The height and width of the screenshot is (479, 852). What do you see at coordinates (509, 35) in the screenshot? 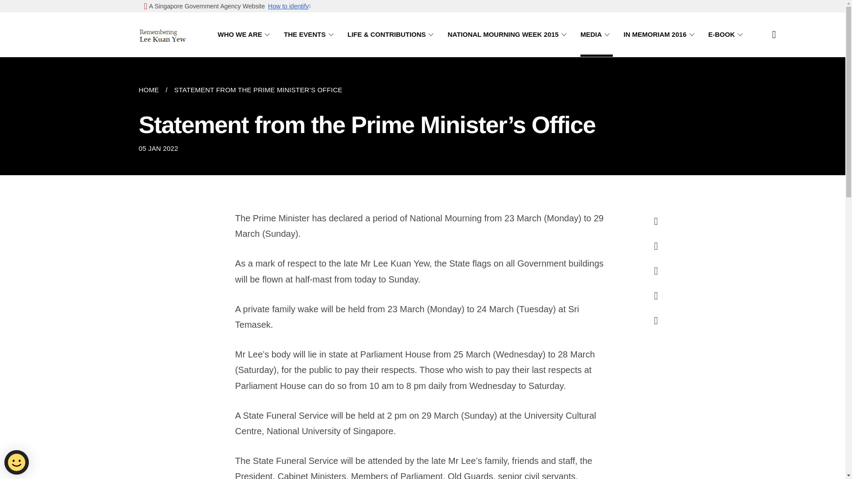
I see `NATIONAL MOURNING WEEK 2015` at bounding box center [509, 35].